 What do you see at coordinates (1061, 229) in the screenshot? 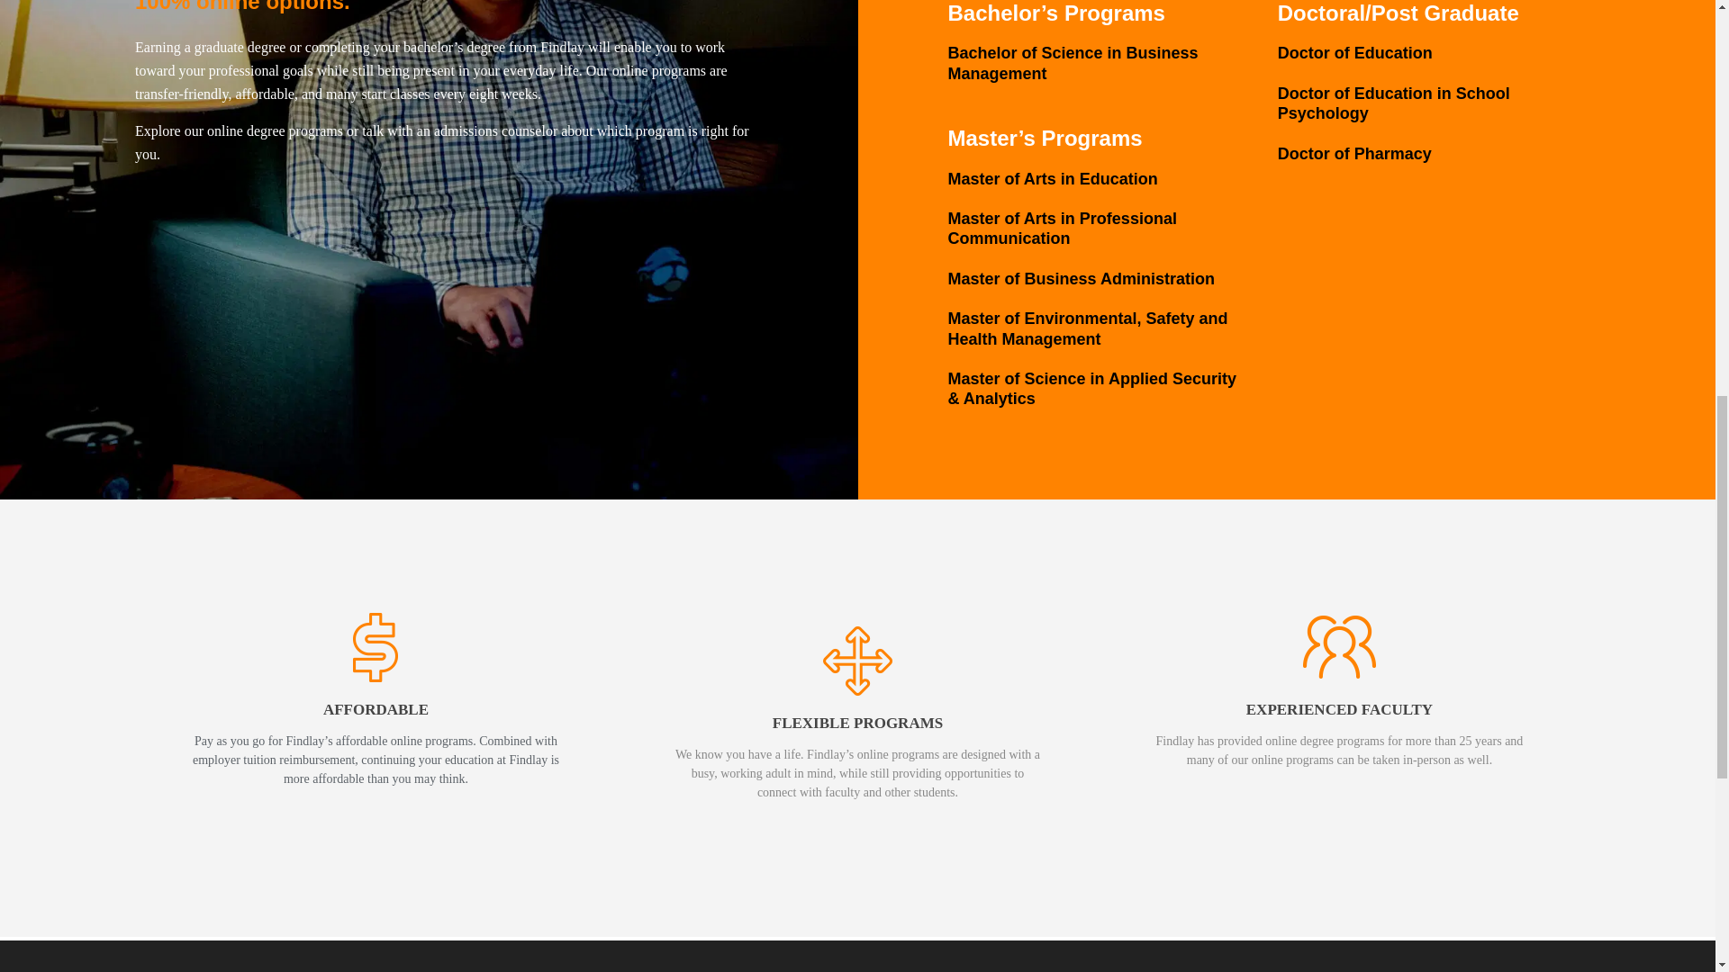
I see `Master of Arts in Professional Communication` at bounding box center [1061, 229].